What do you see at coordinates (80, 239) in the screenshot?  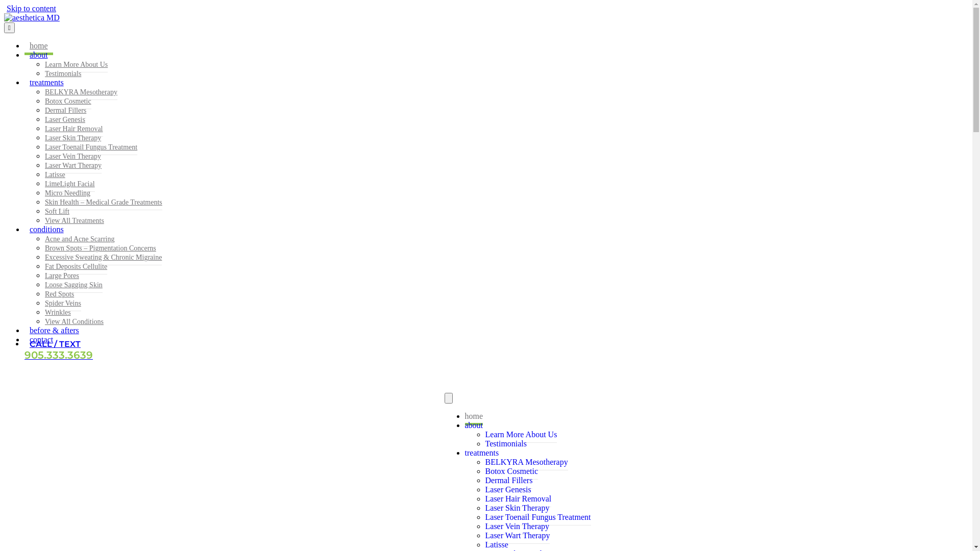 I see `Acne and Acne Scarring` at bounding box center [80, 239].